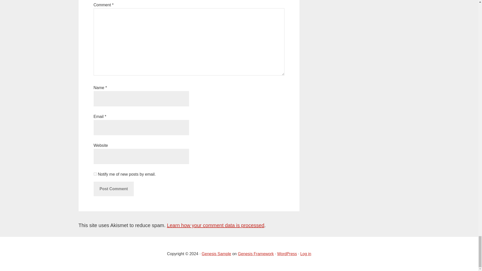 This screenshot has height=271, width=482. What do you see at coordinates (95, 174) in the screenshot?
I see `subscribe` at bounding box center [95, 174].